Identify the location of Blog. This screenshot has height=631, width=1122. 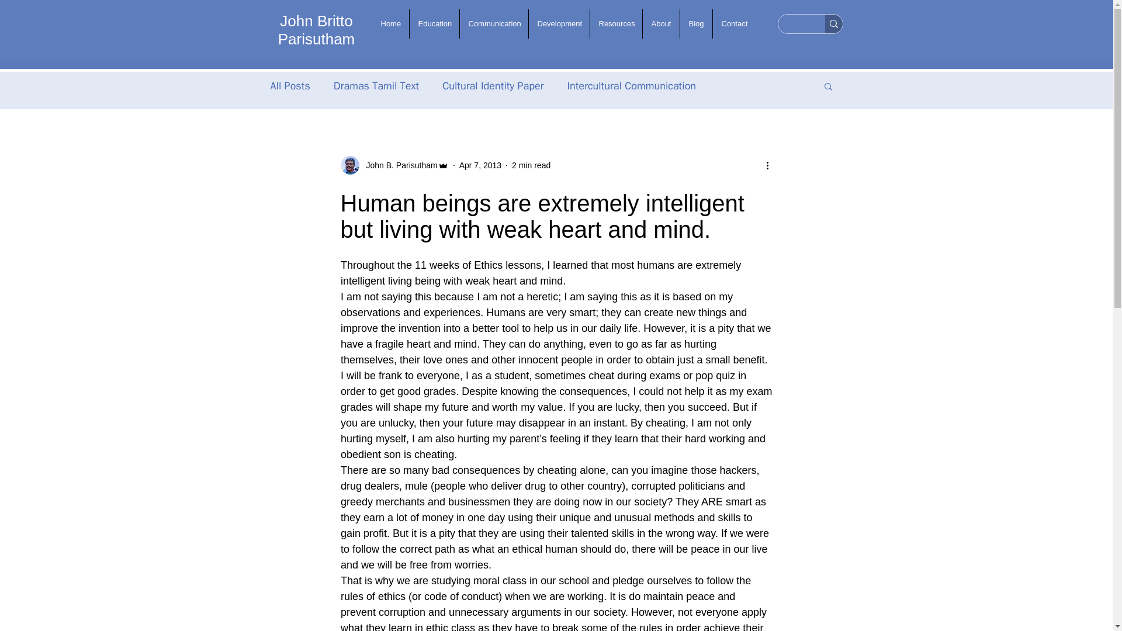
(696, 23).